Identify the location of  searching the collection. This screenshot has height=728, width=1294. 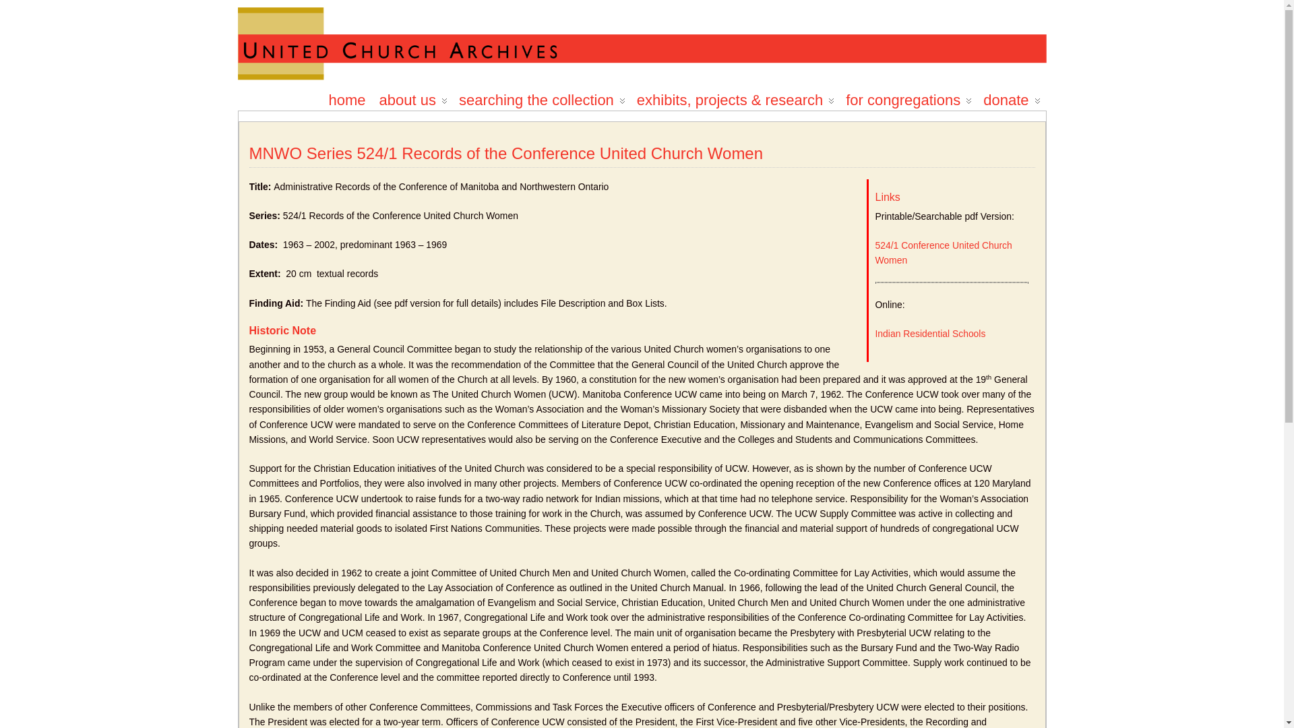
(541, 94).